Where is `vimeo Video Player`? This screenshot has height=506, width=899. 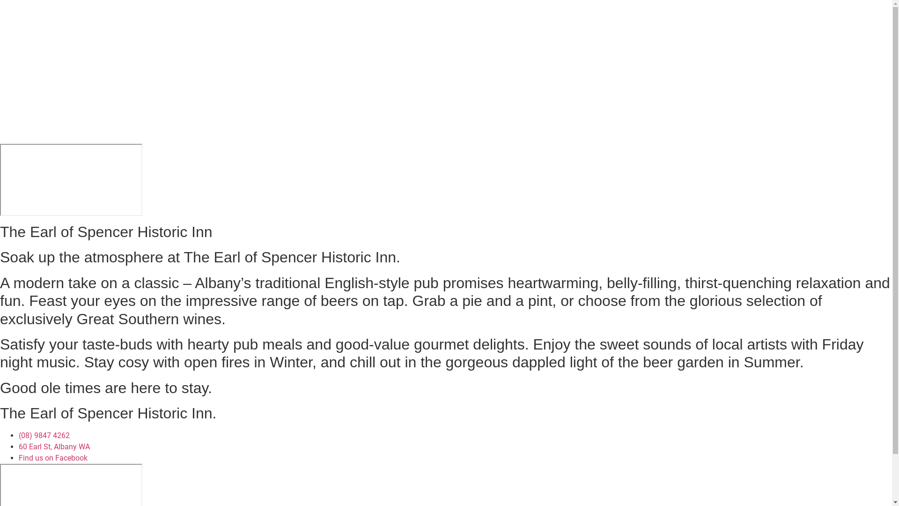 vimeo Video Player is located at coordinates (71, 180).